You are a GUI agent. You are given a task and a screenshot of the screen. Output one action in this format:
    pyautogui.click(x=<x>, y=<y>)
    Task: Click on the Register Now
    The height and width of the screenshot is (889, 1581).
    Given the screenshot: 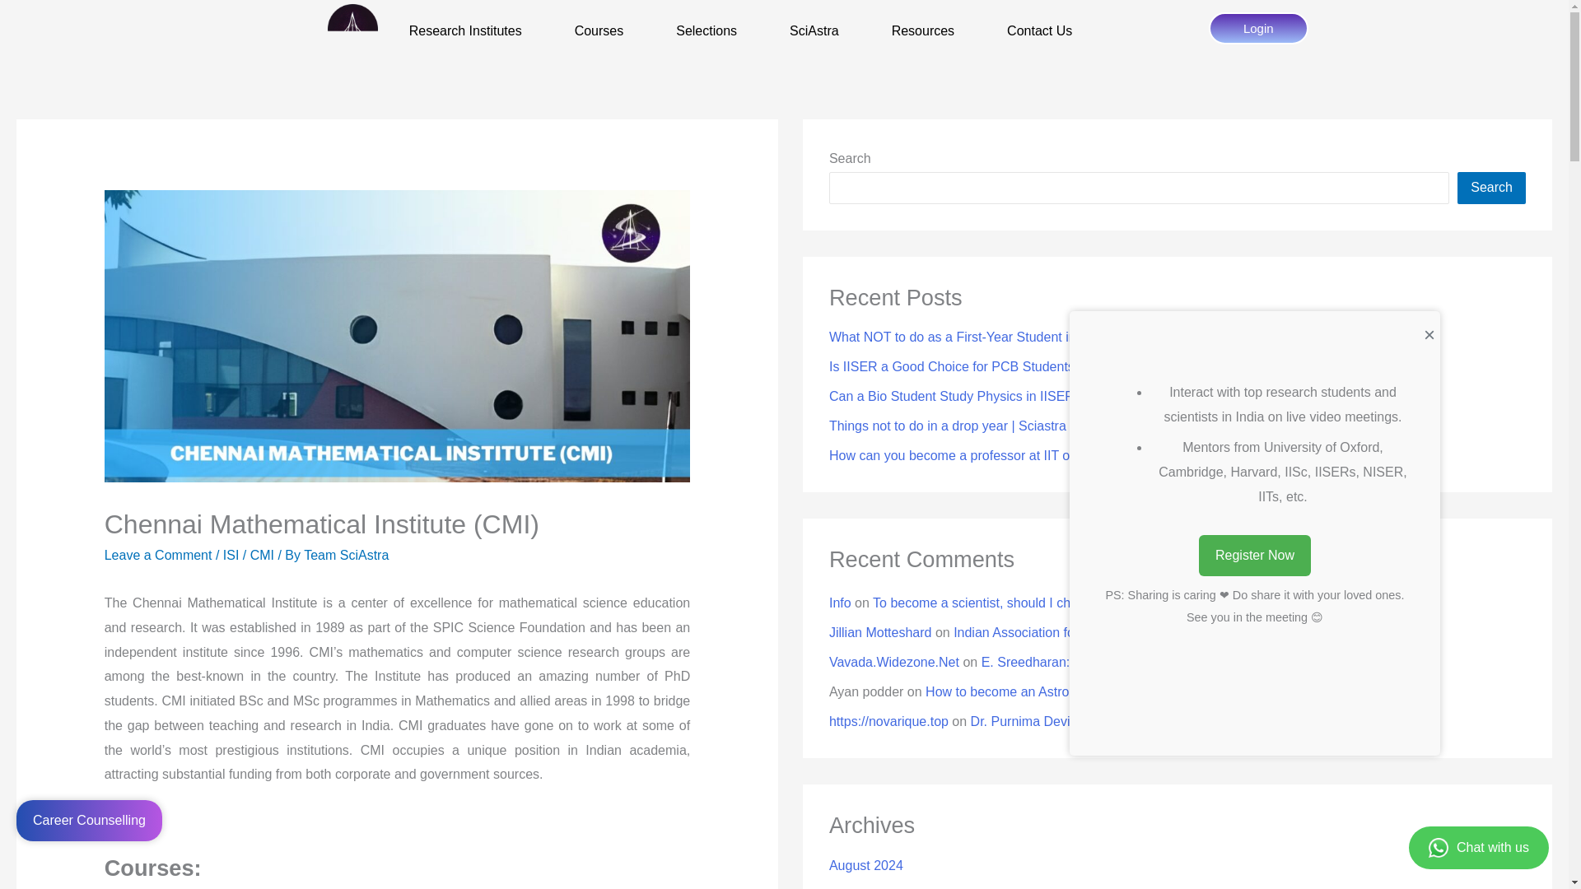 What is the action you would take?
    pyautogui.click(x=1254, y=555)
    